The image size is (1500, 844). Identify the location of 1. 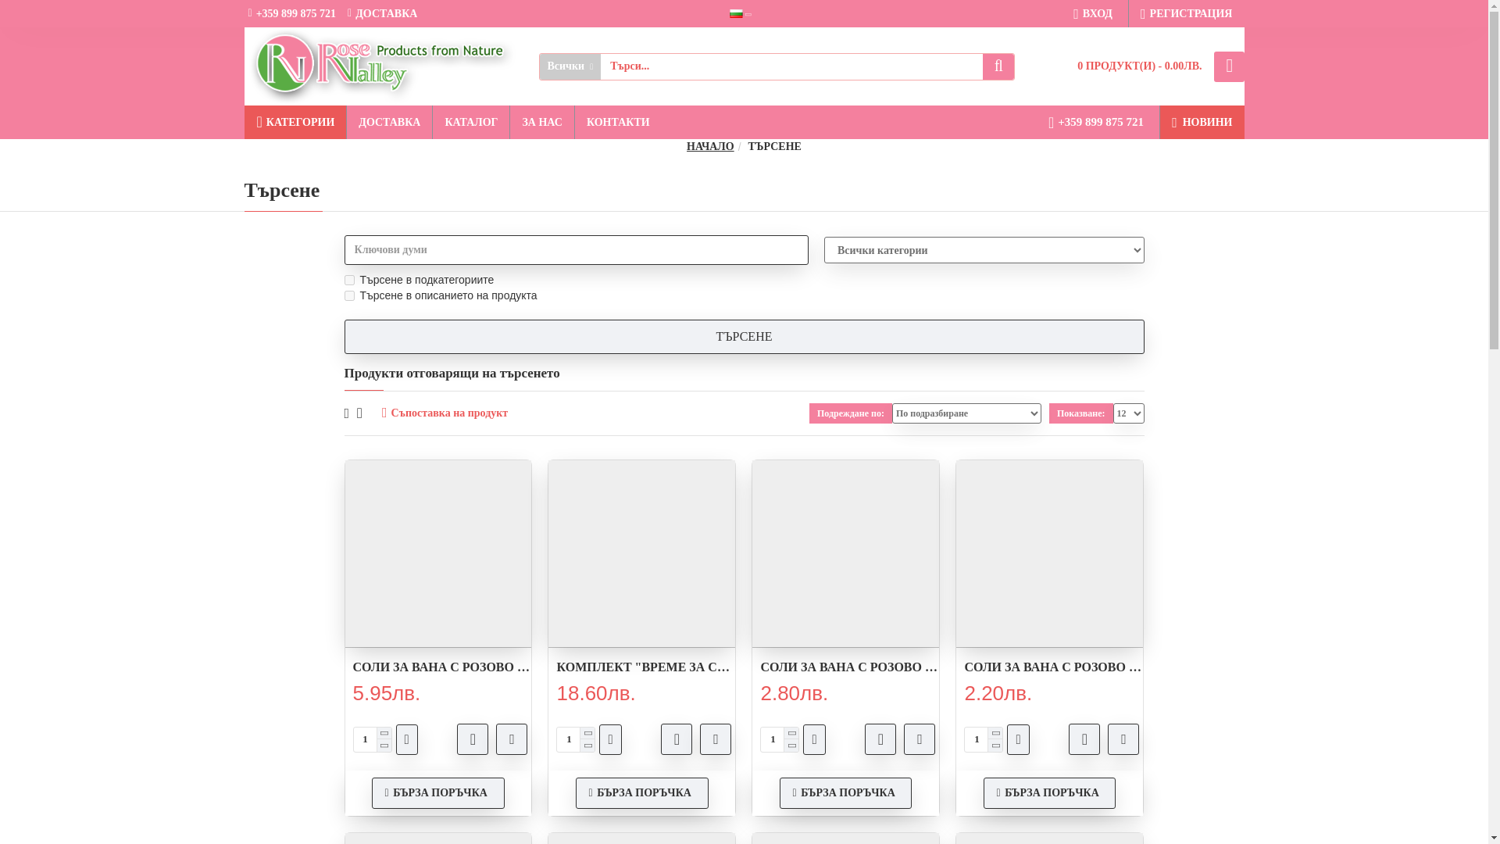
(348, 295).